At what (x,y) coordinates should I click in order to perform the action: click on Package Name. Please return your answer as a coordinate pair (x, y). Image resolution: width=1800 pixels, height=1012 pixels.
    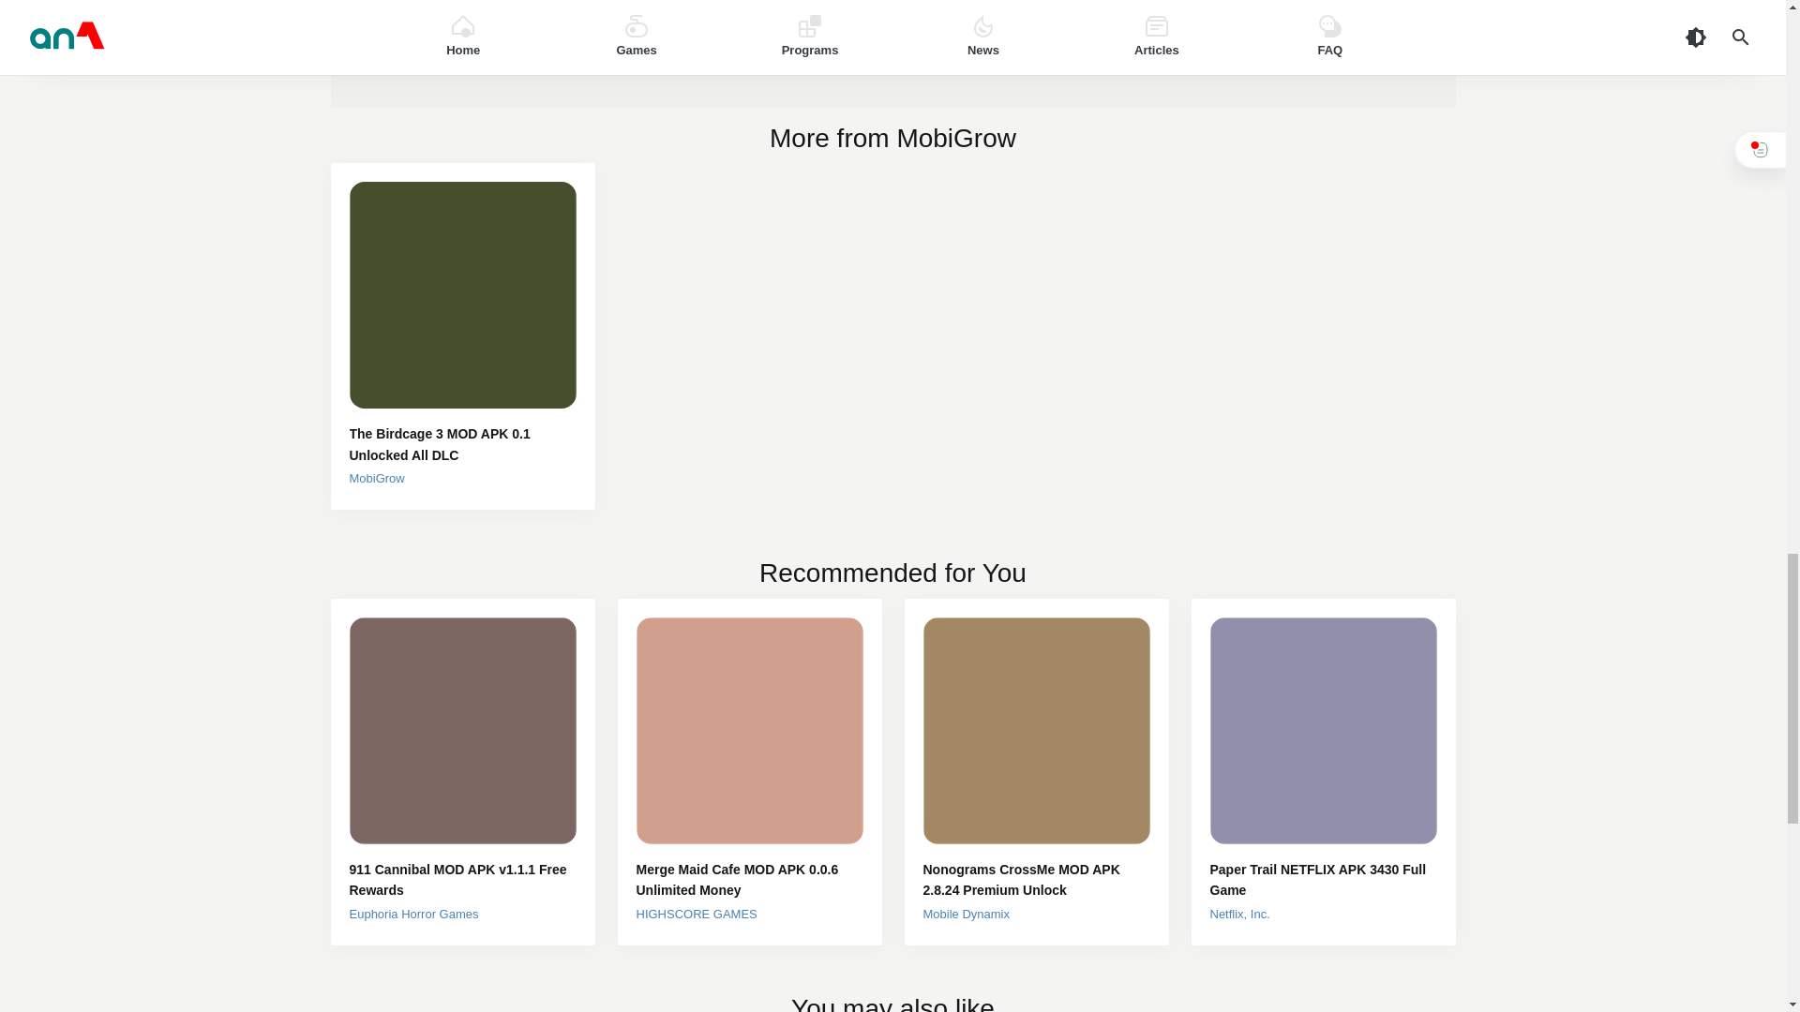
    Looking at the image, I should click on (606, 16).